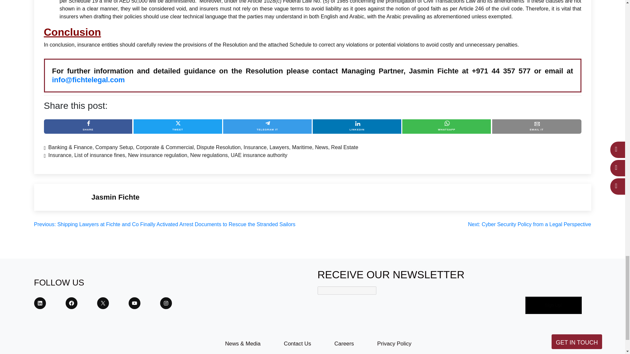 The image size is (630, 354). What do you see at coordinates (255, 147) in the screenshot?
I see `Insurance` at bounding box center [255, 147].